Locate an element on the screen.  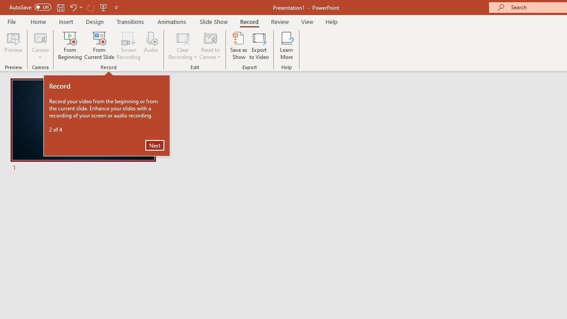
Export to Video is located at coordinates (259, 45).